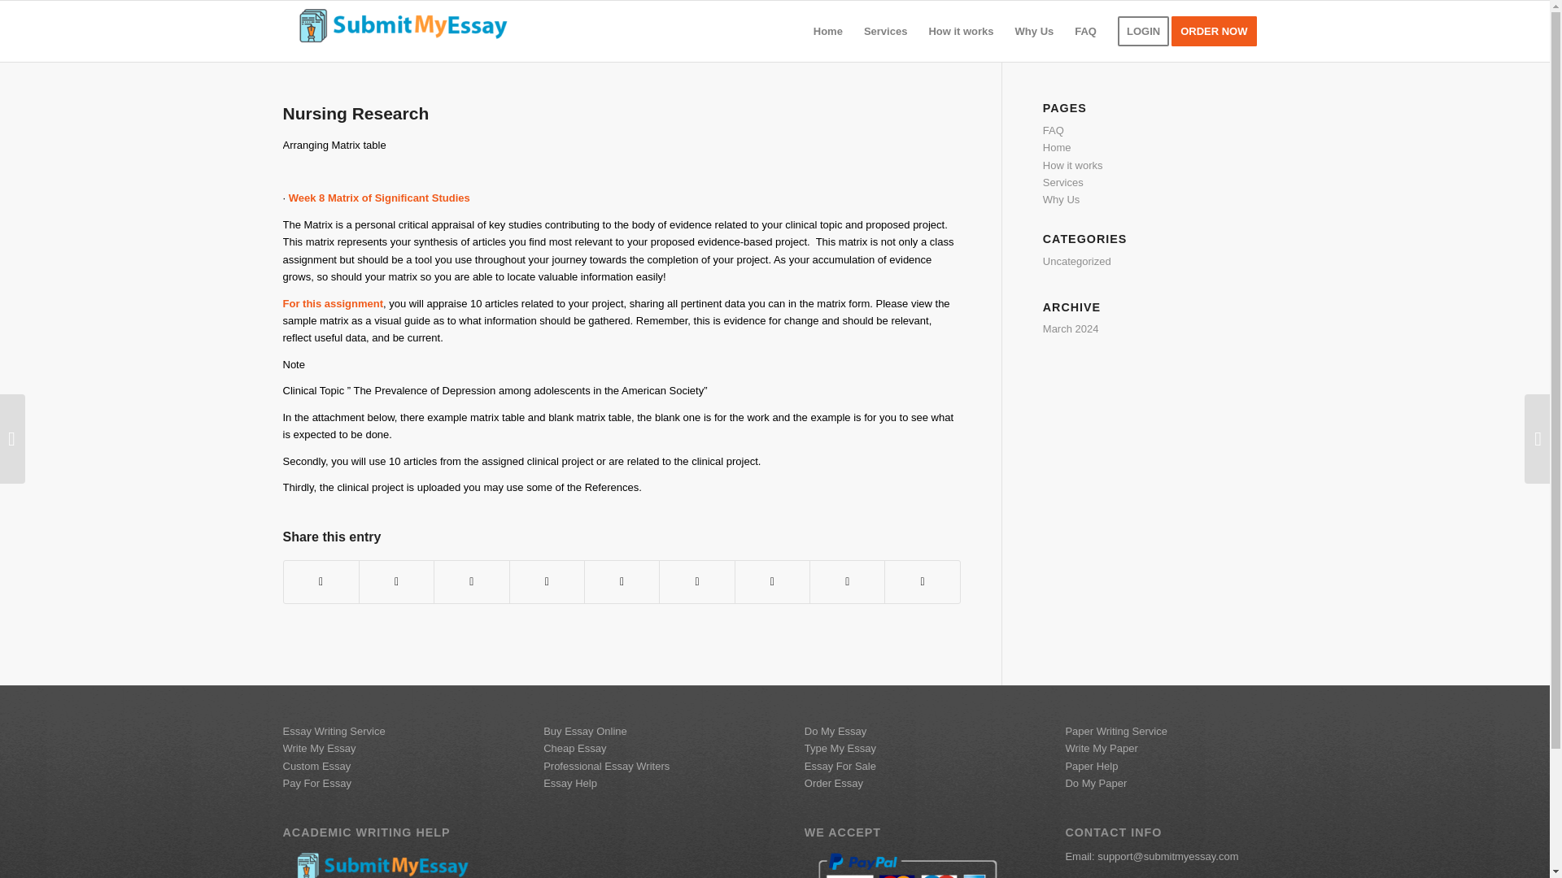  What do you see at coordinates (356, 114) in the screenshot?
I see `Permanent Link: Nursing Research` at bounding box center [356, 114].